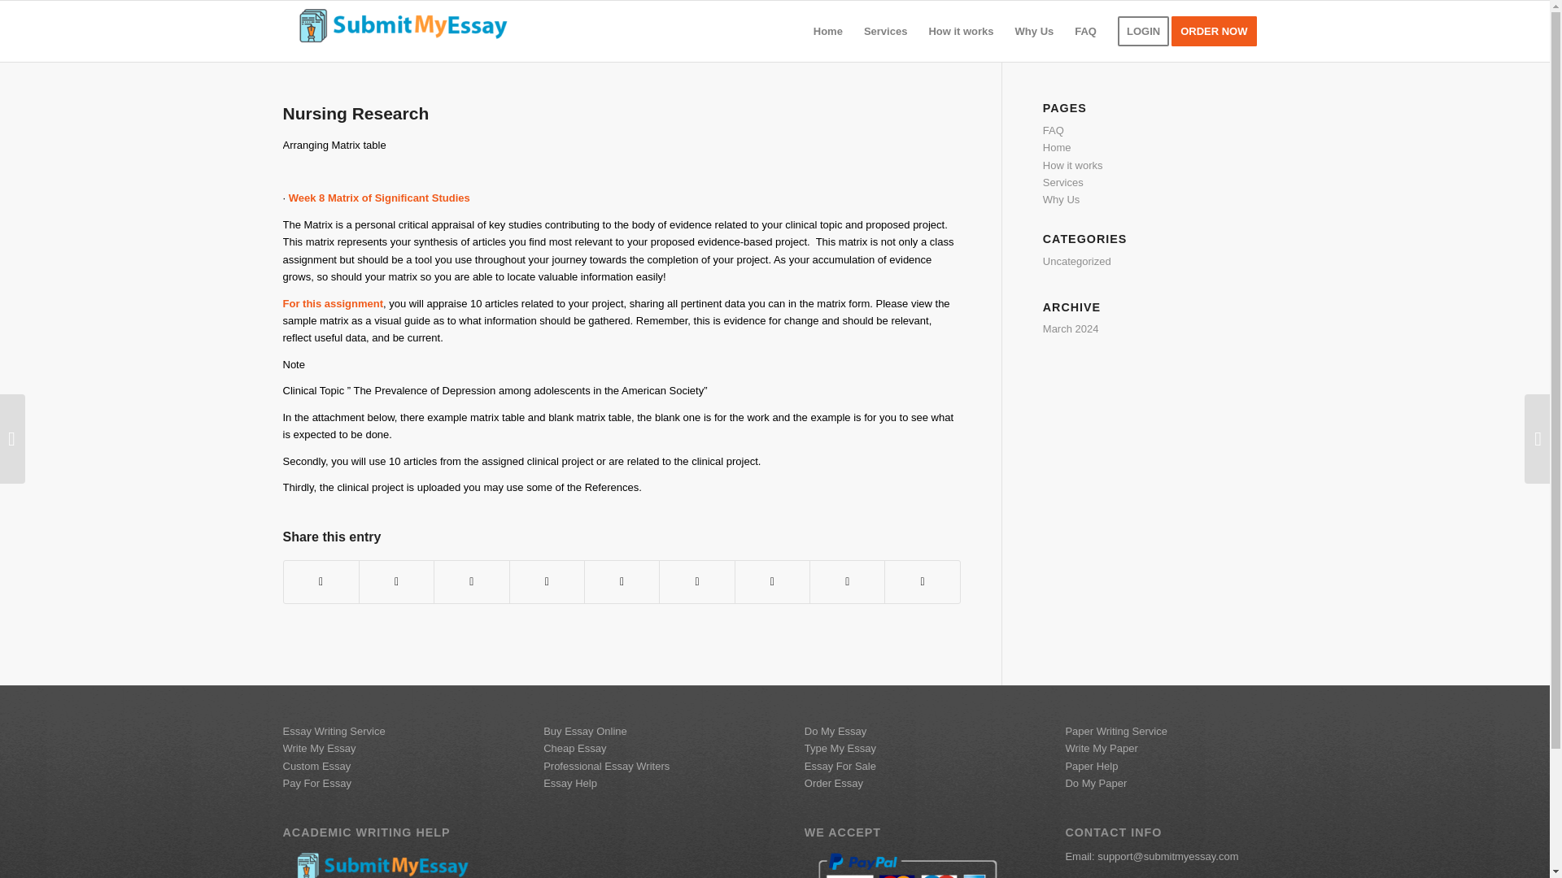  What do you see at coordinates (356, 114) in the screenshot?
I see `Permanent Link: Nursing Research` at bounding box center [356, 114].